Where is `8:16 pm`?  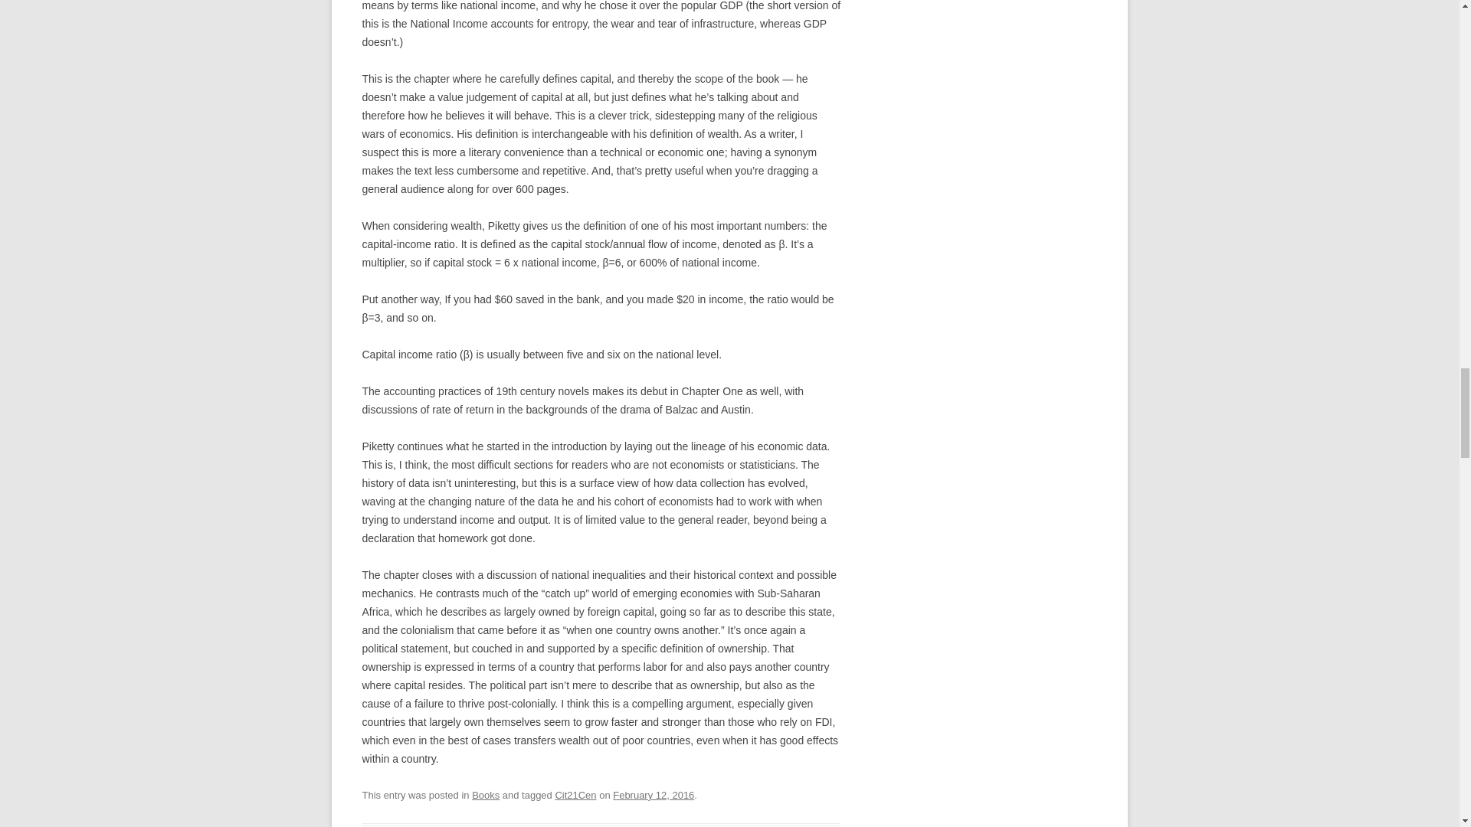
8:16 pm is located at coordinates (654, 795).